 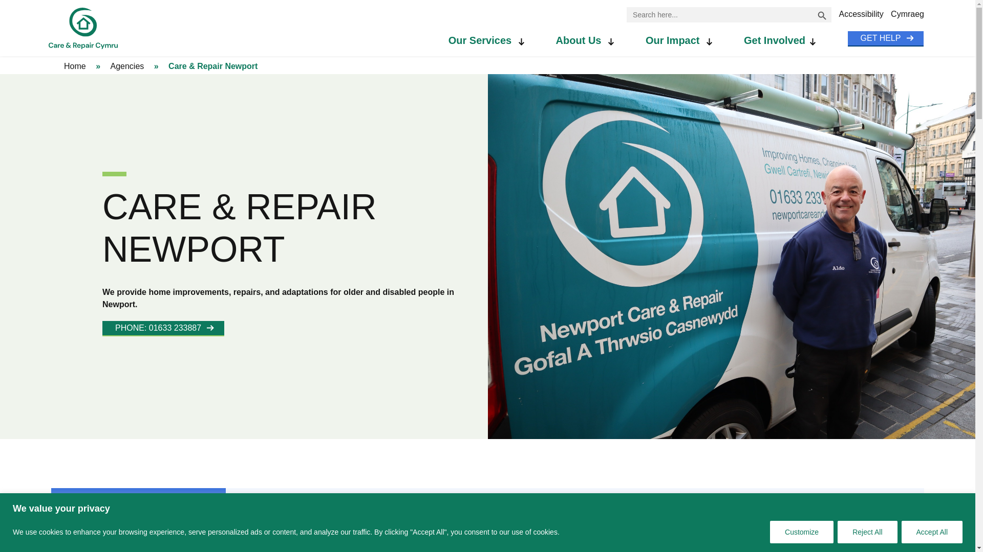 What do you see at coordinates (860, 14) in the screenshot?
I see `Accessibility` at bounding box center [860, 14].